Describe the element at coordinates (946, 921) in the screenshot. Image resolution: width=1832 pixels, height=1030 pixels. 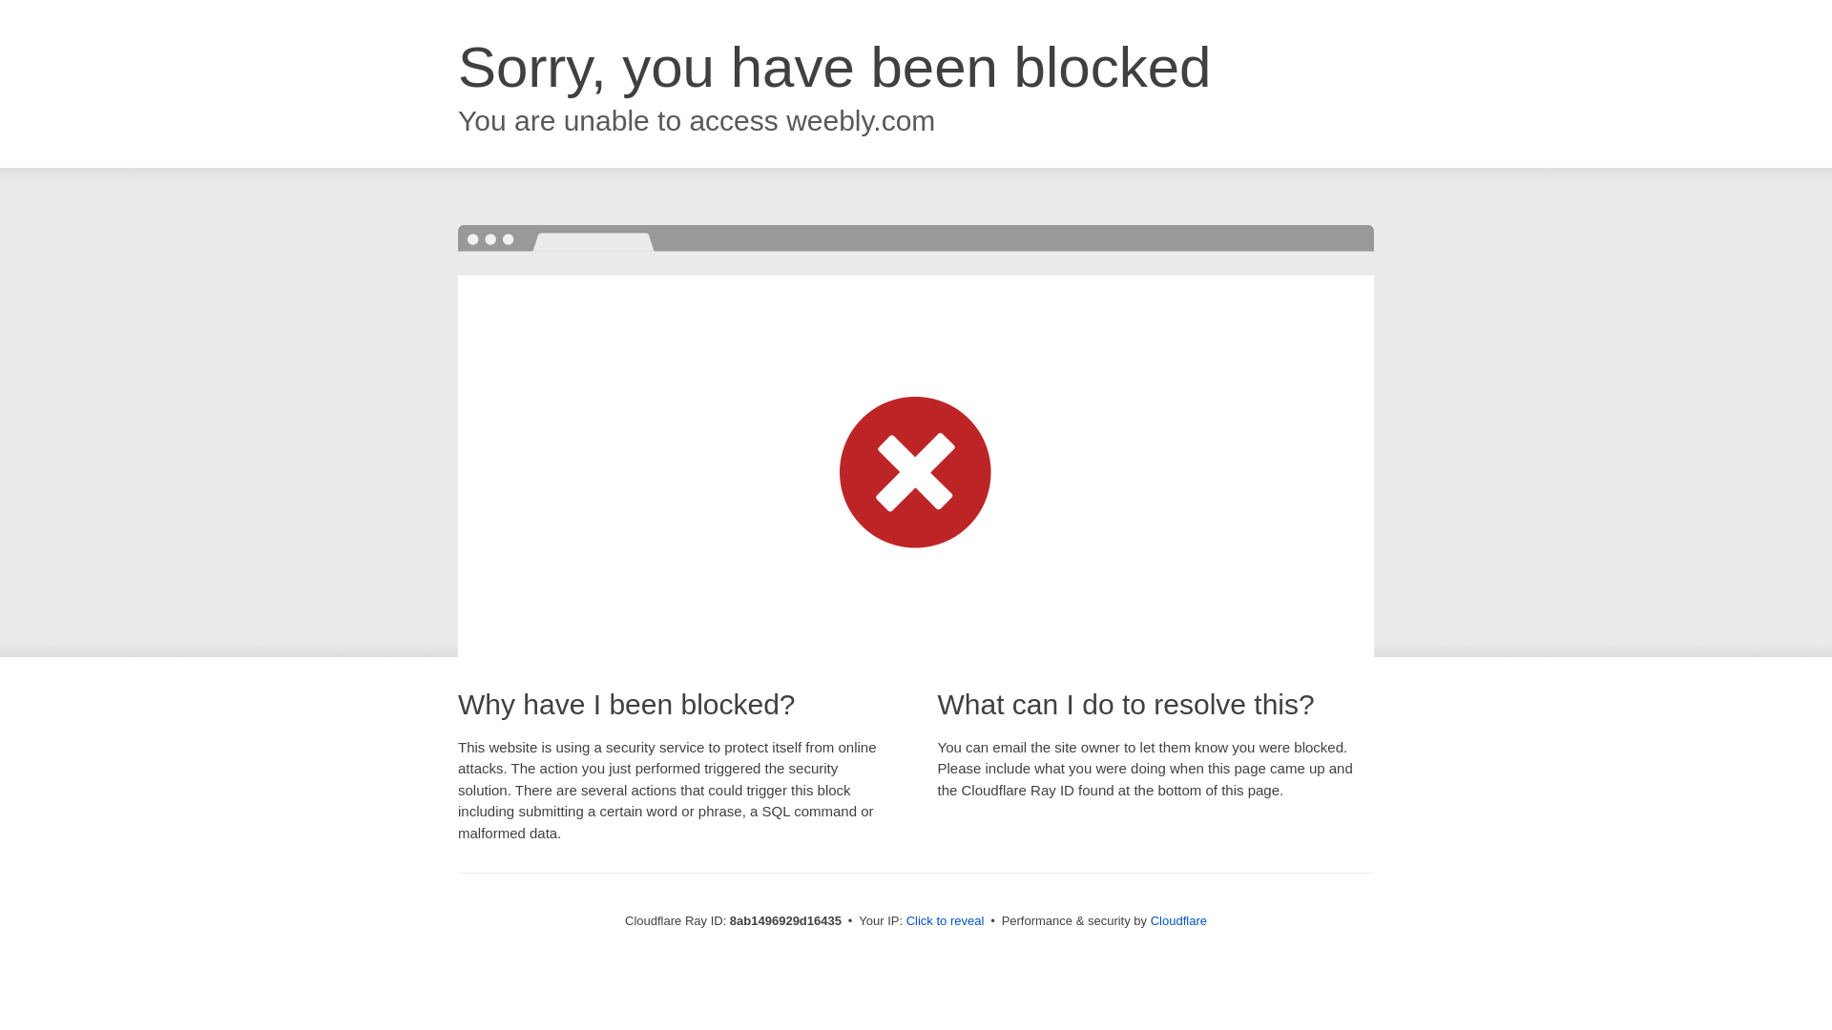
I see `Click to reveal` at that location.